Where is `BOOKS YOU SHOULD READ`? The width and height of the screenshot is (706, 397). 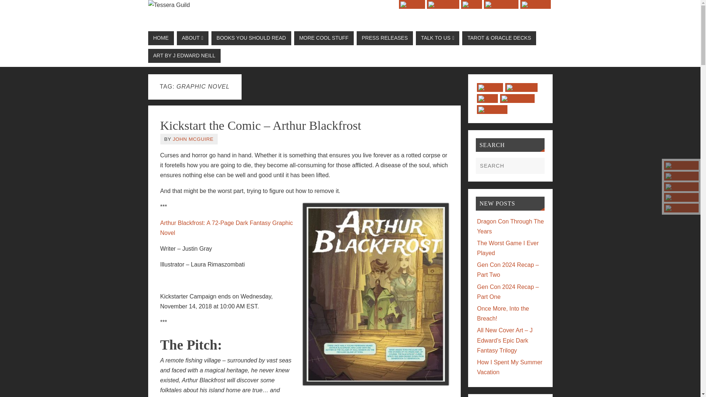 BOOKS YOU SHOULD READ is located at coordinates (251, 38).